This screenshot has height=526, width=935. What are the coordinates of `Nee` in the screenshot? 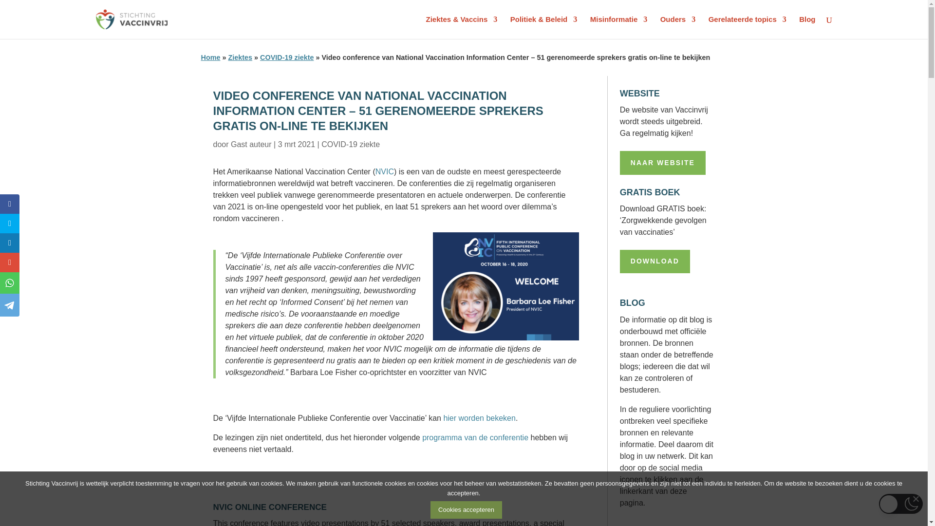 It's located at (916, 499).